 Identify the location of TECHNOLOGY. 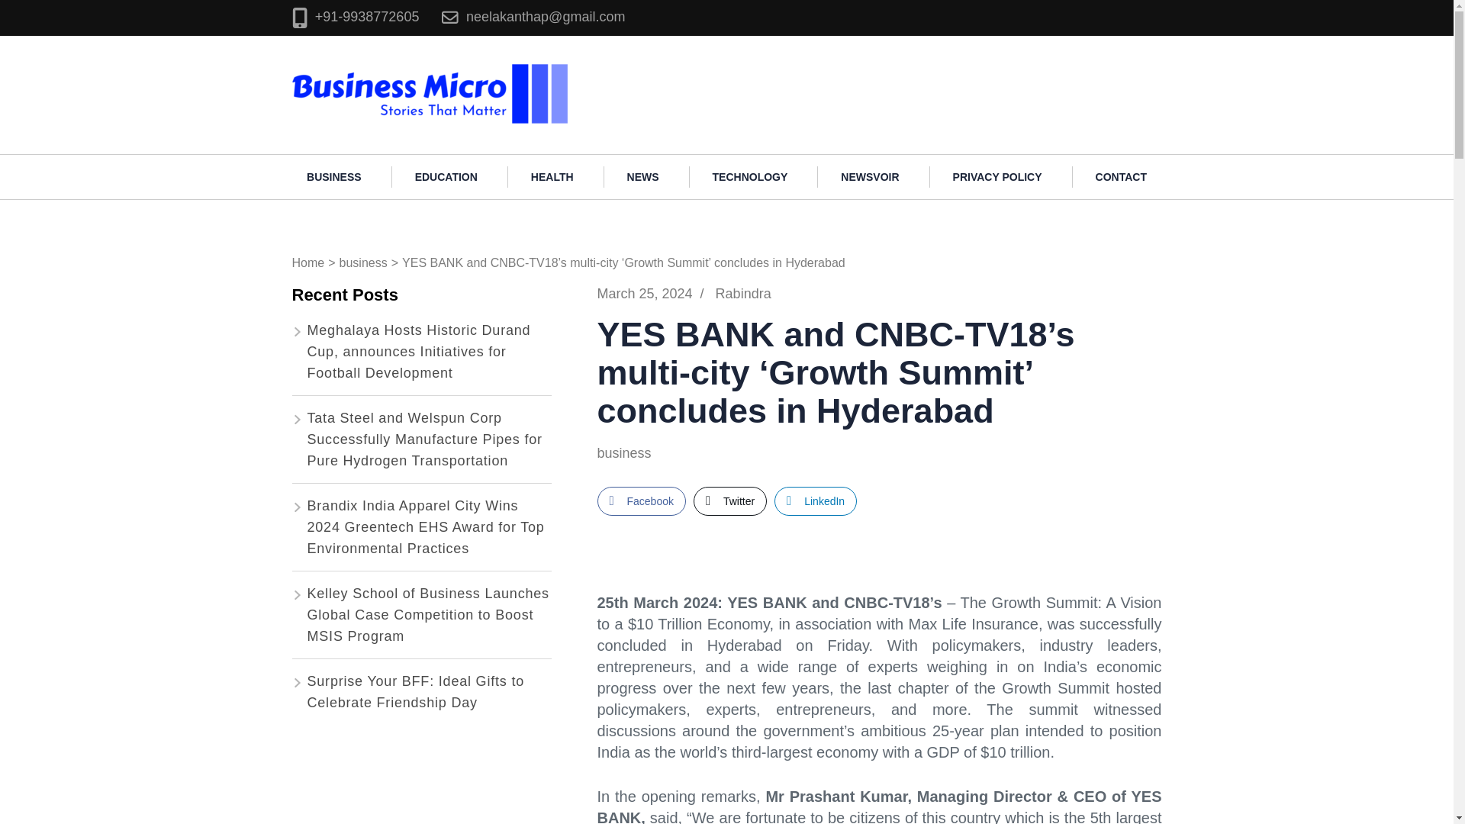
(751, 177).